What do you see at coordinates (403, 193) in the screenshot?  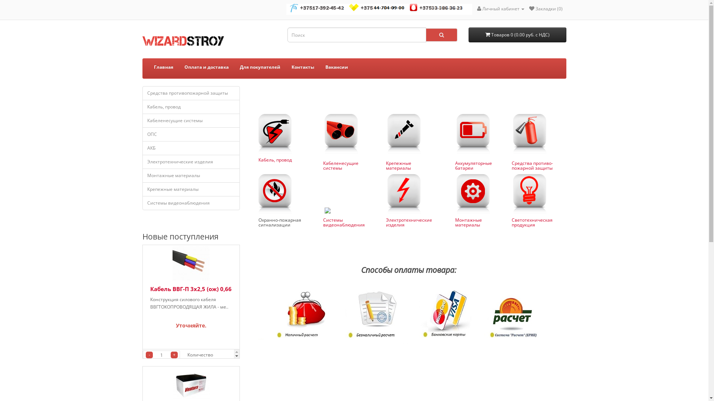 I see ` ` at bounding box center [403, 193].